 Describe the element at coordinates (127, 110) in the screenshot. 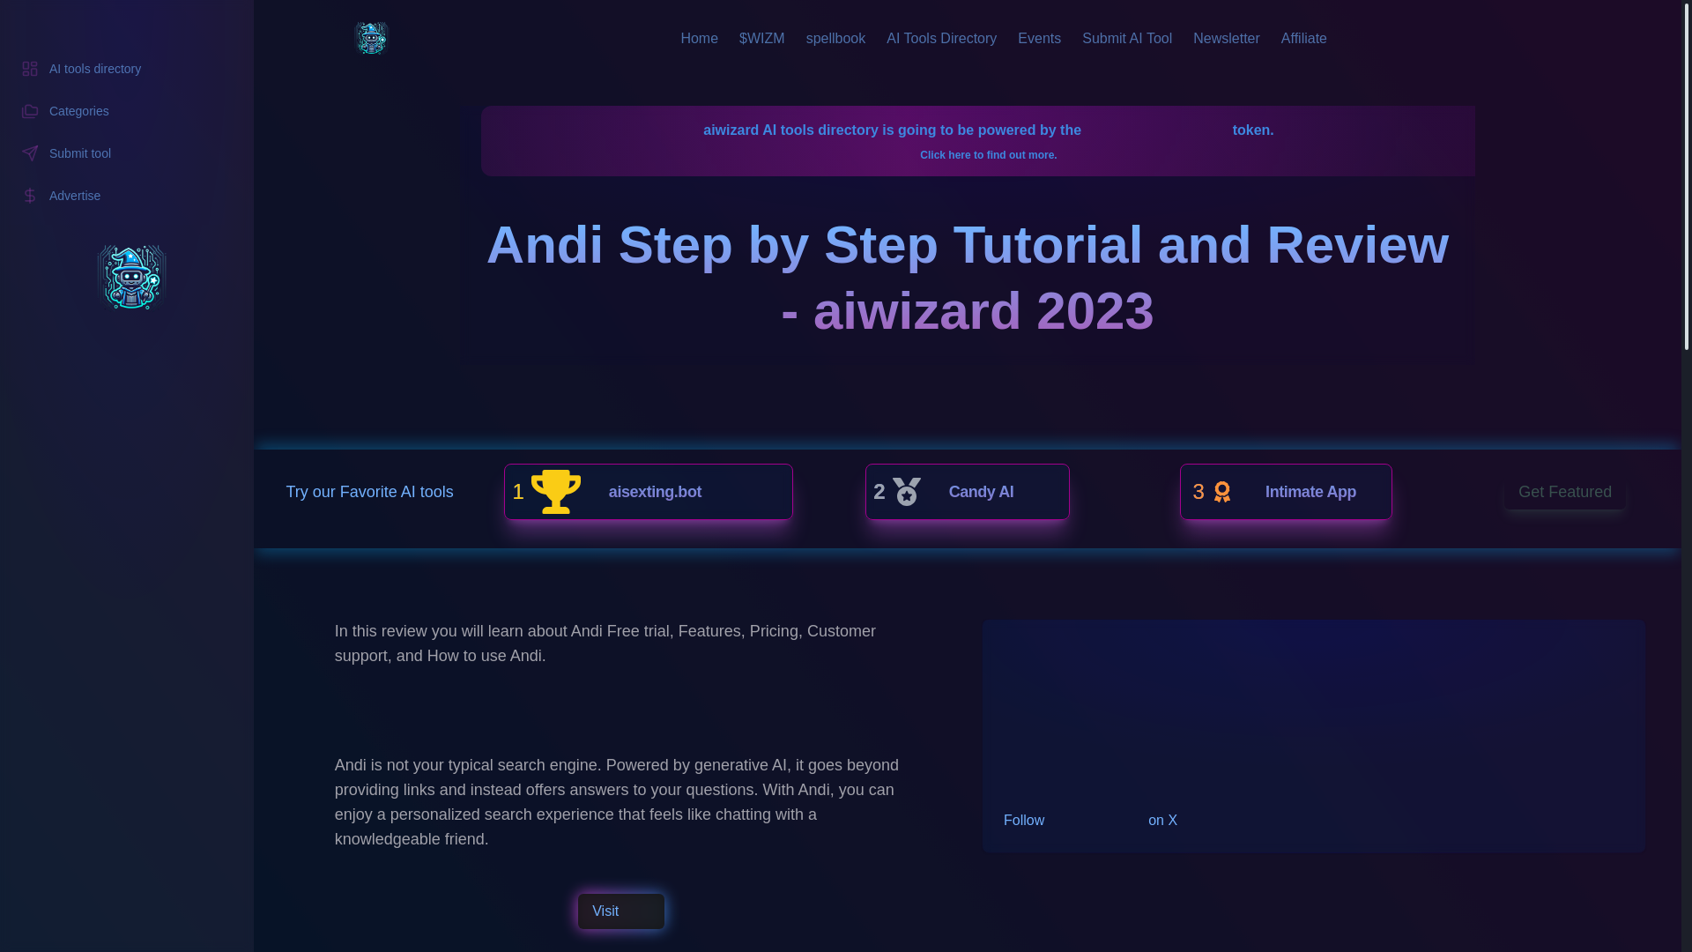

I see `Submit tool` at that location.